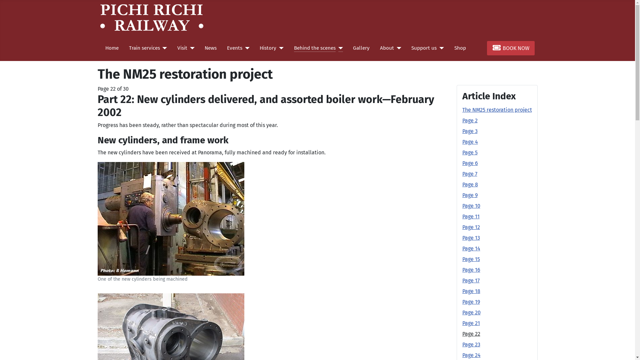  What do you see at coordinates (470, 131) in the screenshot?
I see `Page 3` at bounding box center [470, 131].